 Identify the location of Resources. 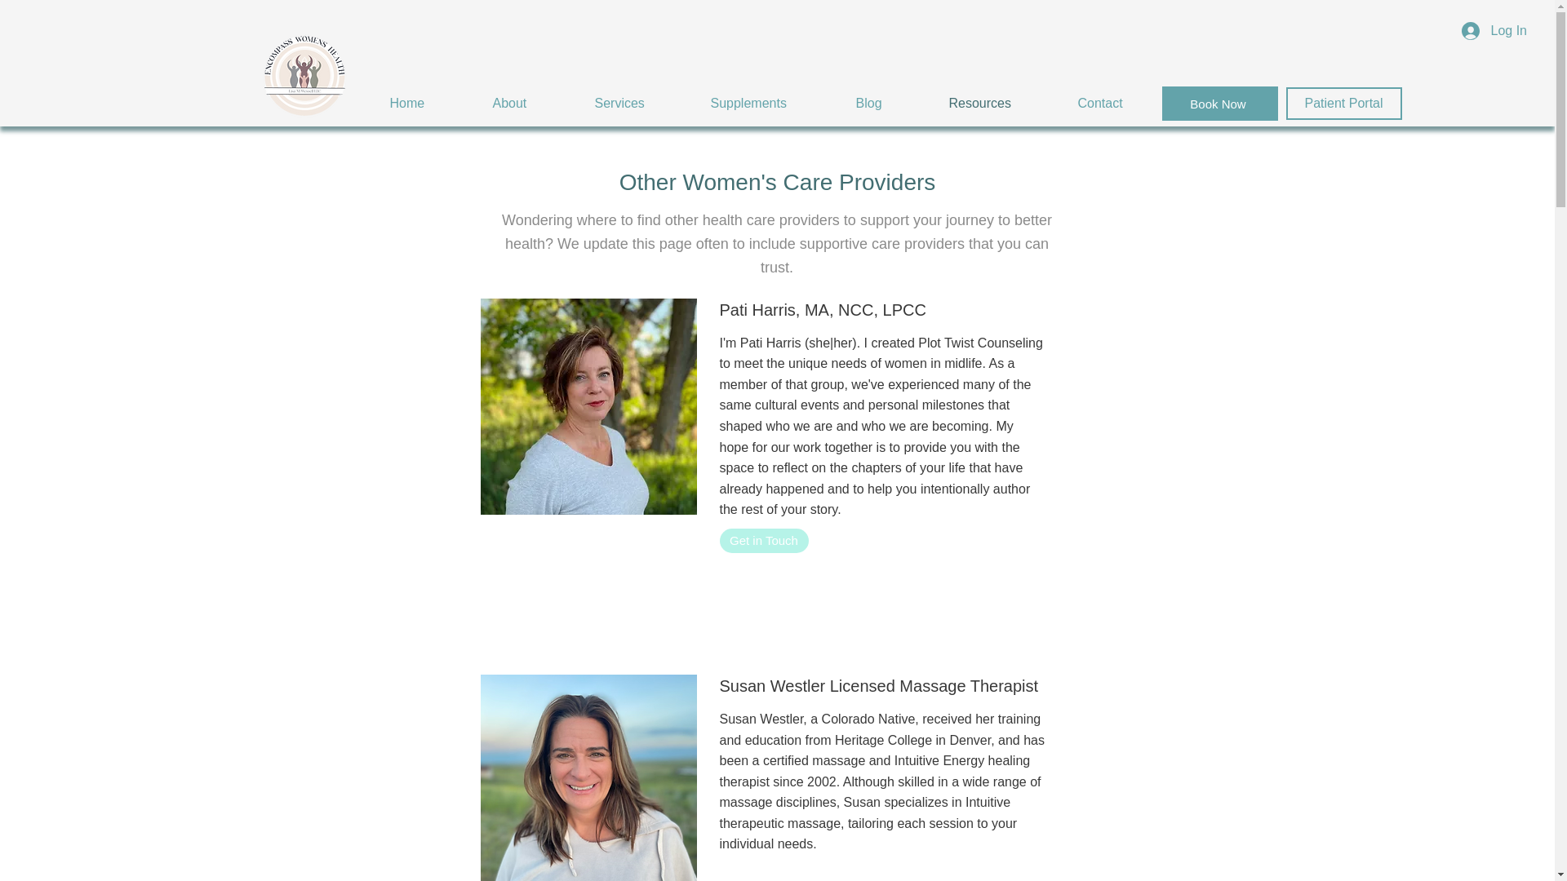
(1001, 103).